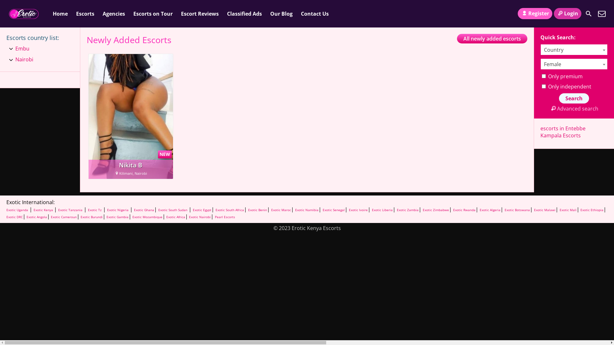 The image size is (614, 345). I want to click on Exotic Senegal, so click(334, 210).